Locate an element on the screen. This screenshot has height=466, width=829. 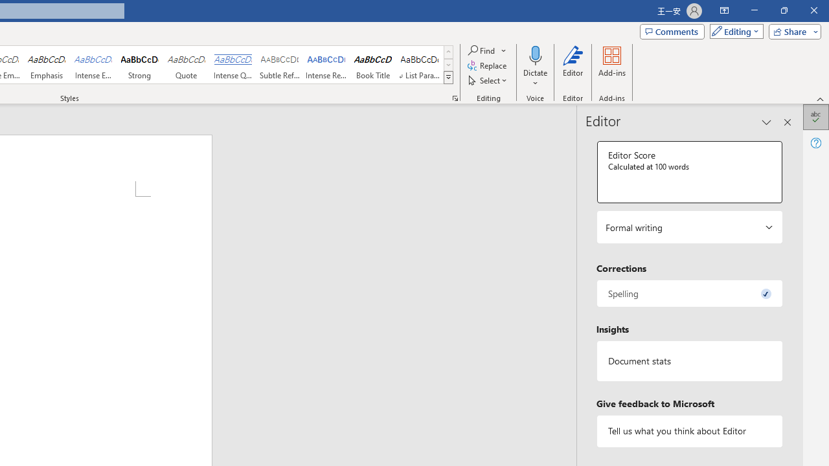
Document statistics is located at coordinates (689, 361).